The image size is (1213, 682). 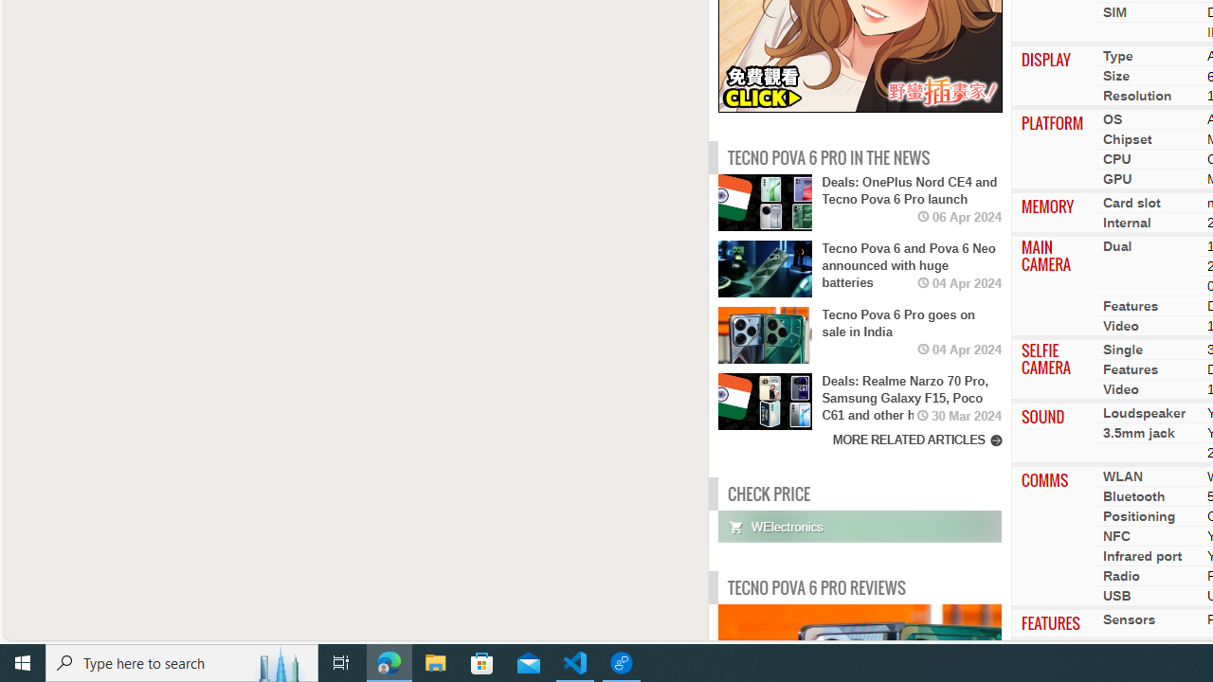 I want to click on Sensors, so click(x=1129, y=619).